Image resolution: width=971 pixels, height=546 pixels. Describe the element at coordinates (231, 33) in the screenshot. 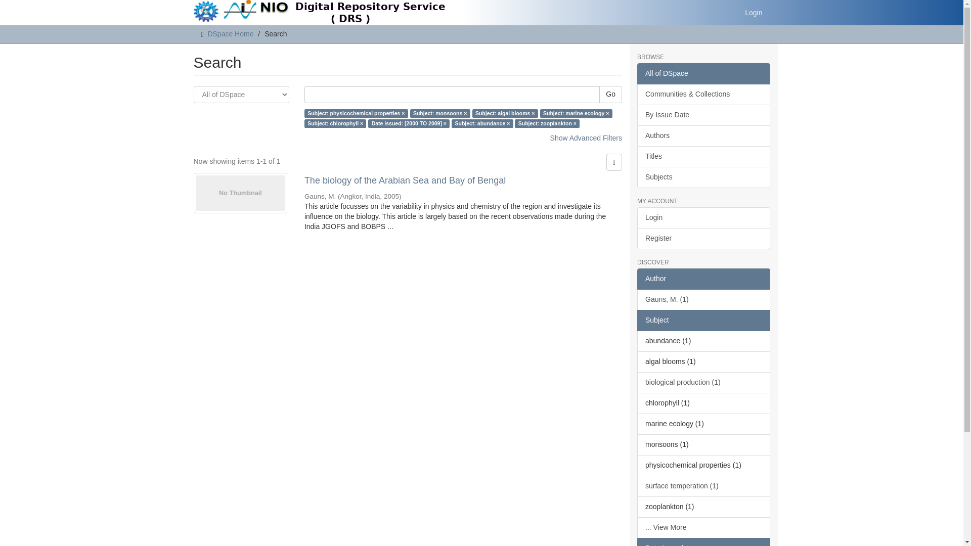

I see `DSpace Home` at that location.